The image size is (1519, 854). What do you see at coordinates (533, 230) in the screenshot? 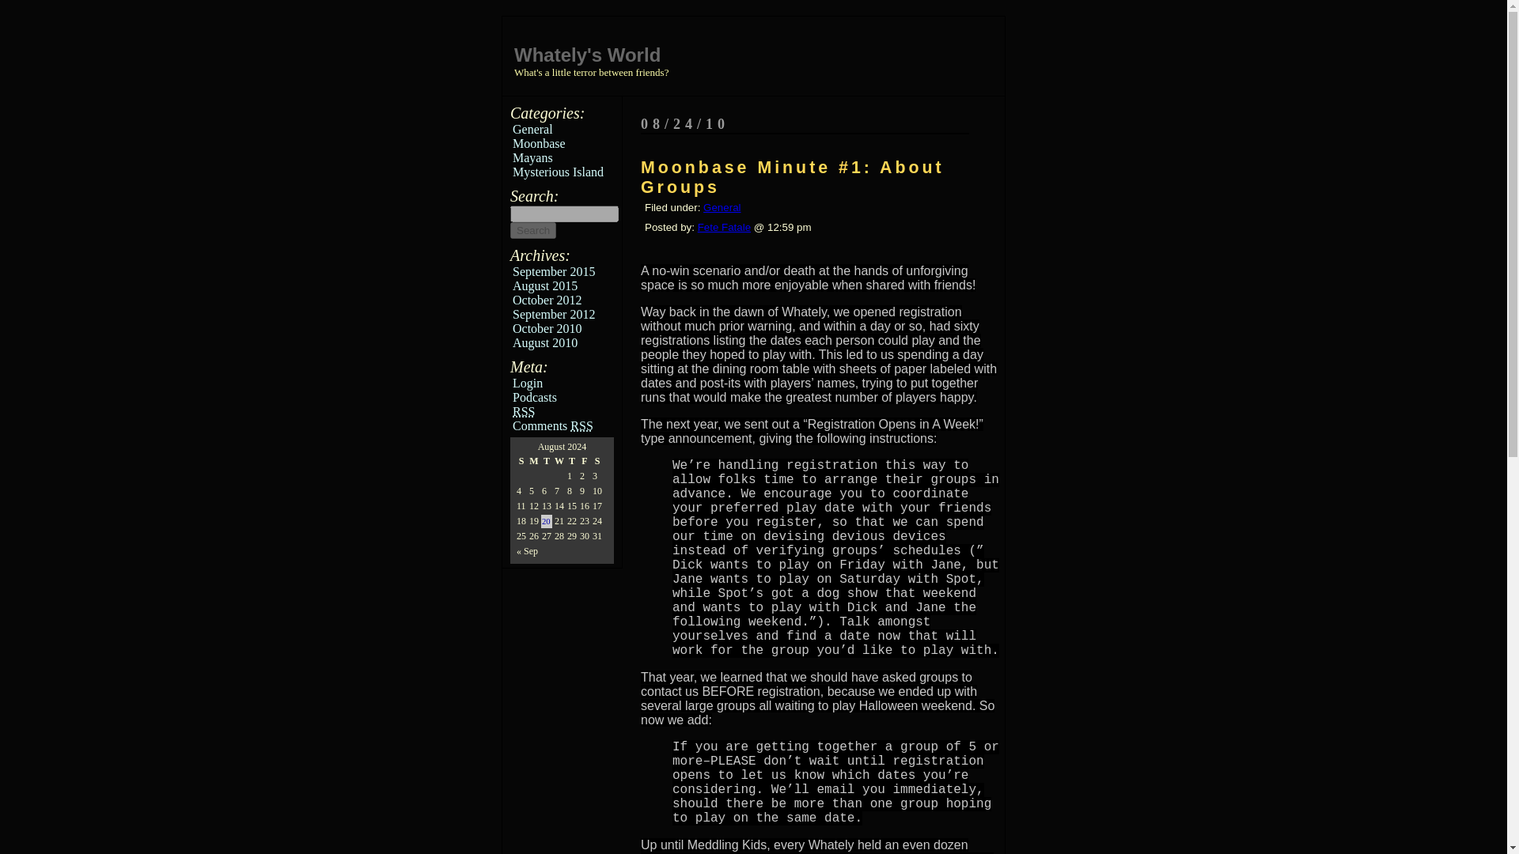
I see `Search` at bounding box center [533, 230].